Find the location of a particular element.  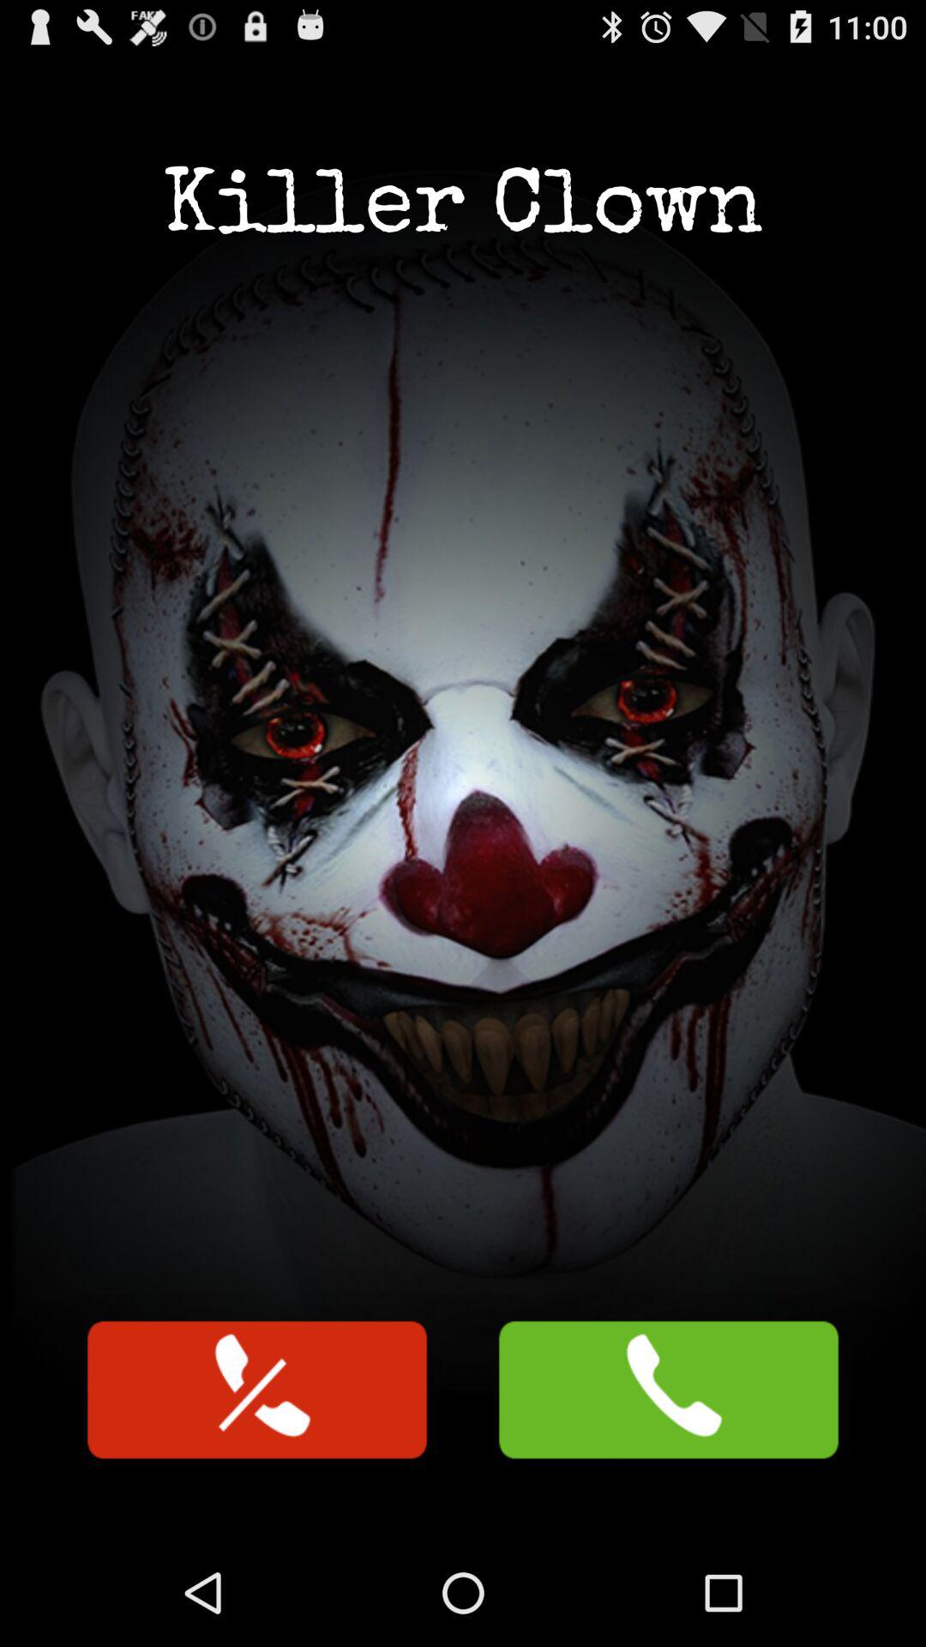

go to phone is located at coordinates (257, 1390).